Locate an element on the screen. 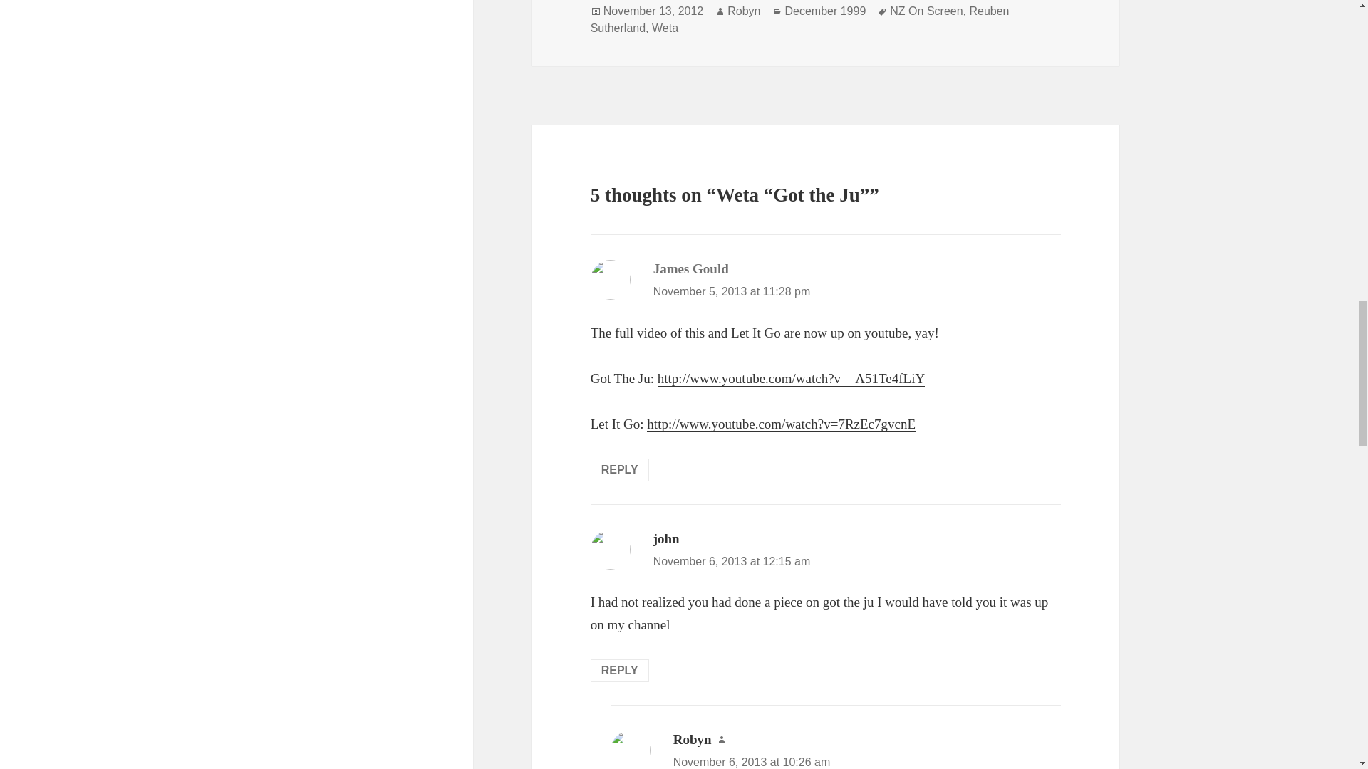 Image resolution: width=1368 pixels, height=769 pixels. REPLY is located at coordinates (620, 470).